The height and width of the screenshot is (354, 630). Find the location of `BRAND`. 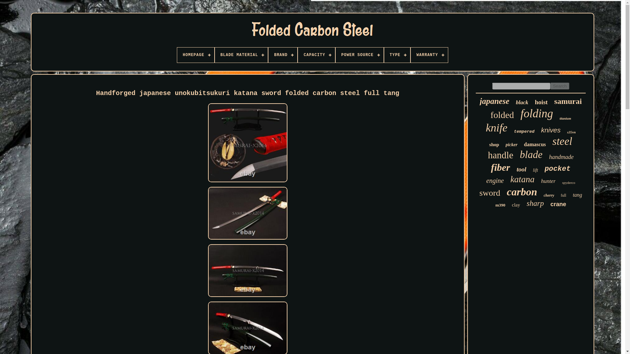

BRAND is located at coordinates (283, 55).